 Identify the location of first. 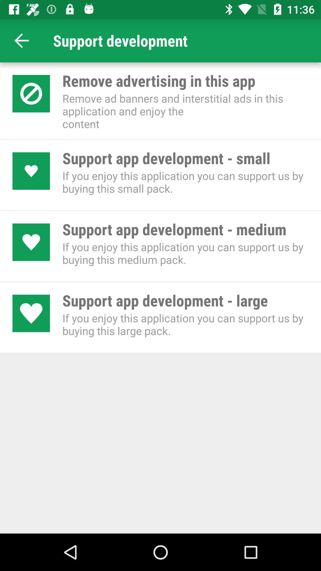
(22, 40).